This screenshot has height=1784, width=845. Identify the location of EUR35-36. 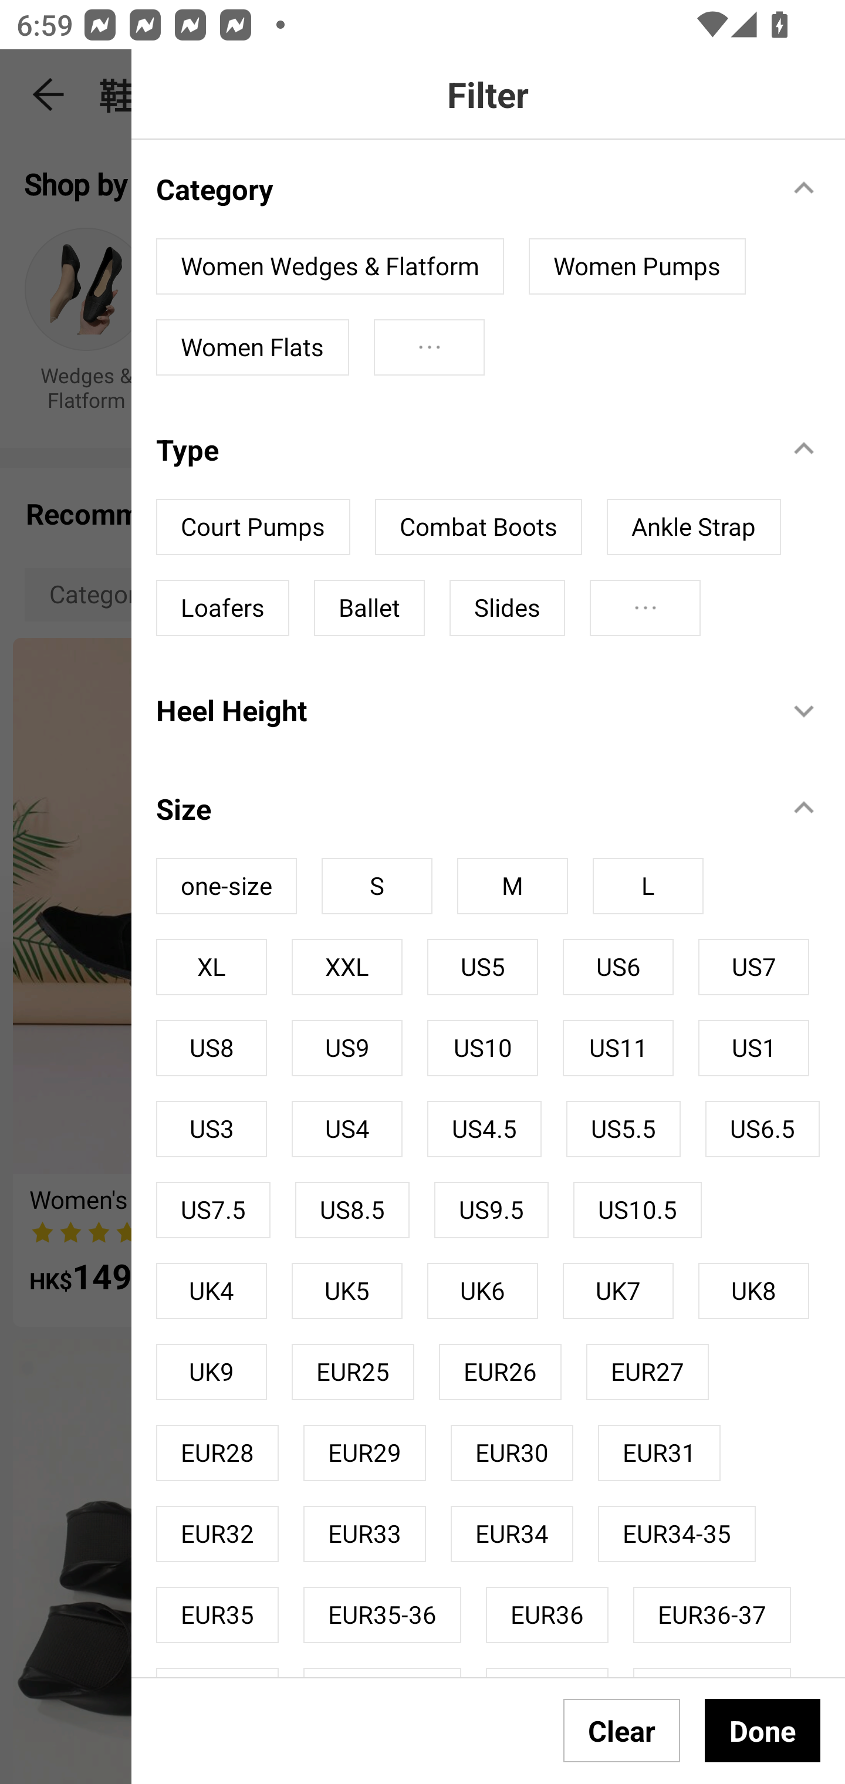
(382, 1614).